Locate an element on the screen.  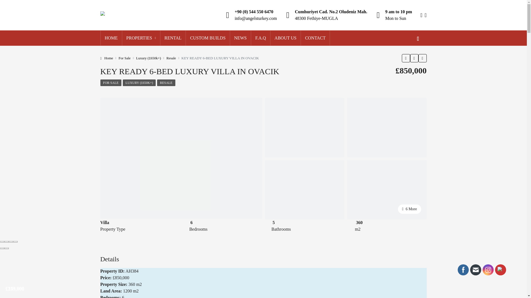
Share is located at coordinates (7, 242).